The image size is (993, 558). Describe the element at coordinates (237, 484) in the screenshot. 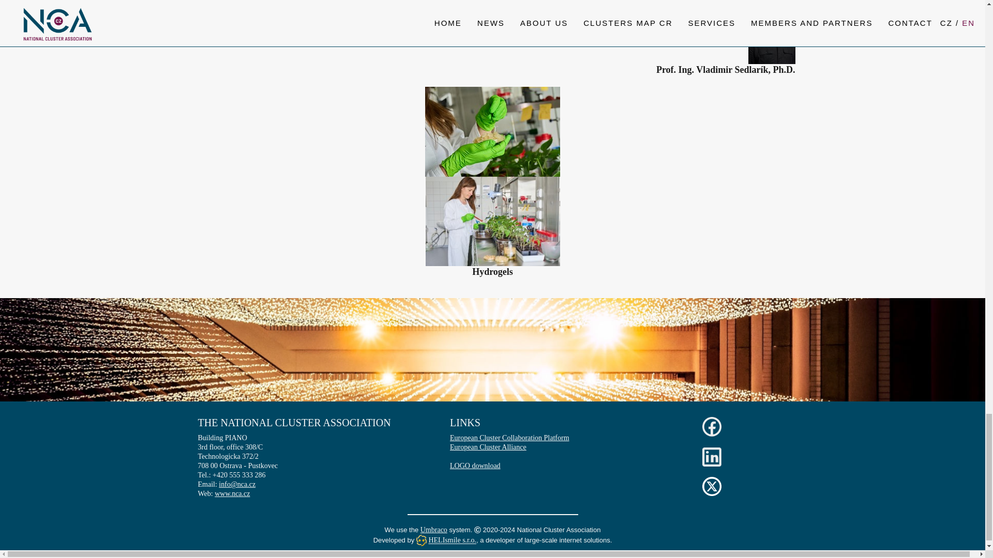

I see `Email` at that location.